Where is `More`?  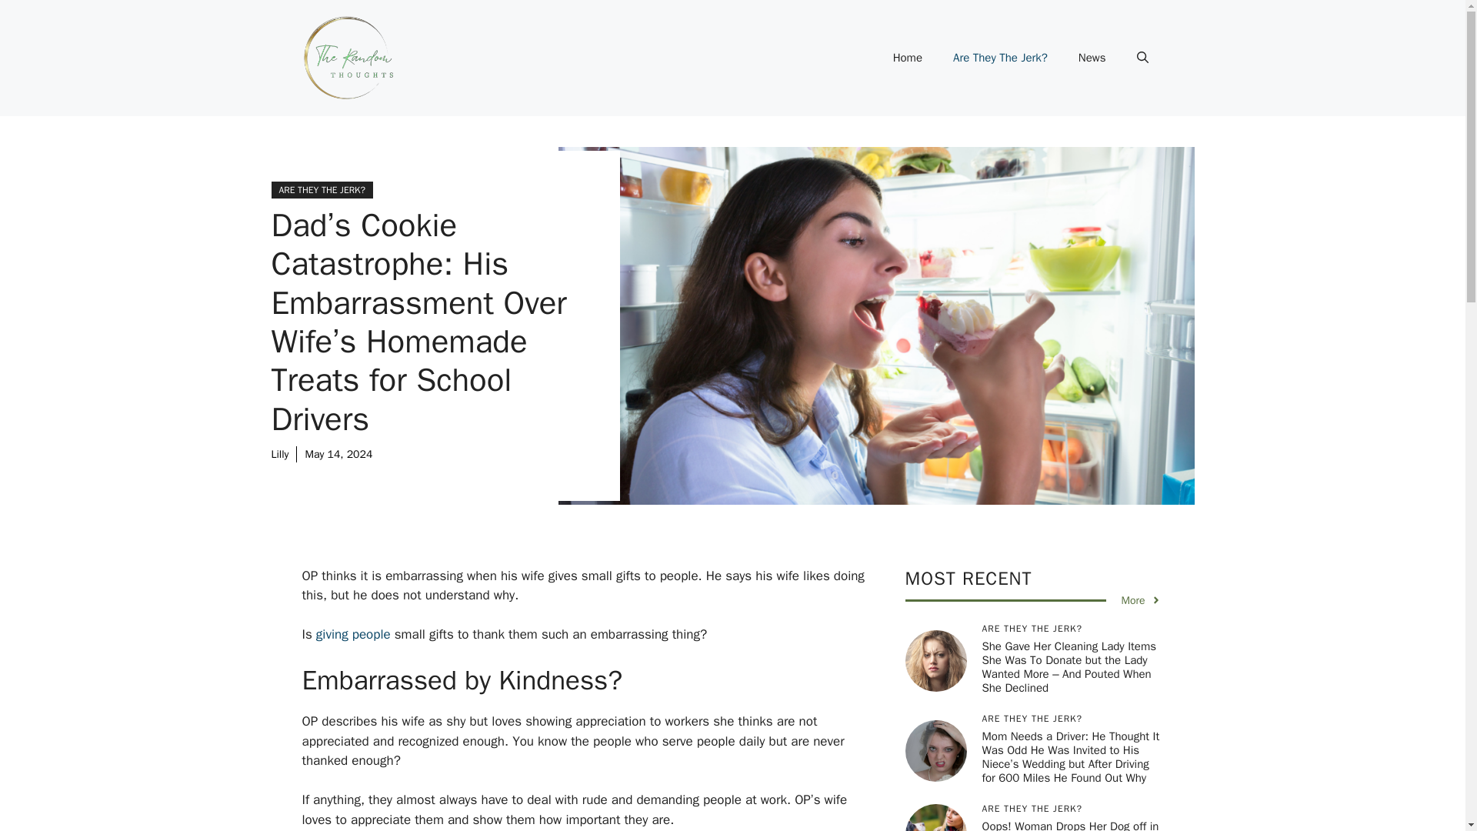
More is located at coordinates (1141, 600).